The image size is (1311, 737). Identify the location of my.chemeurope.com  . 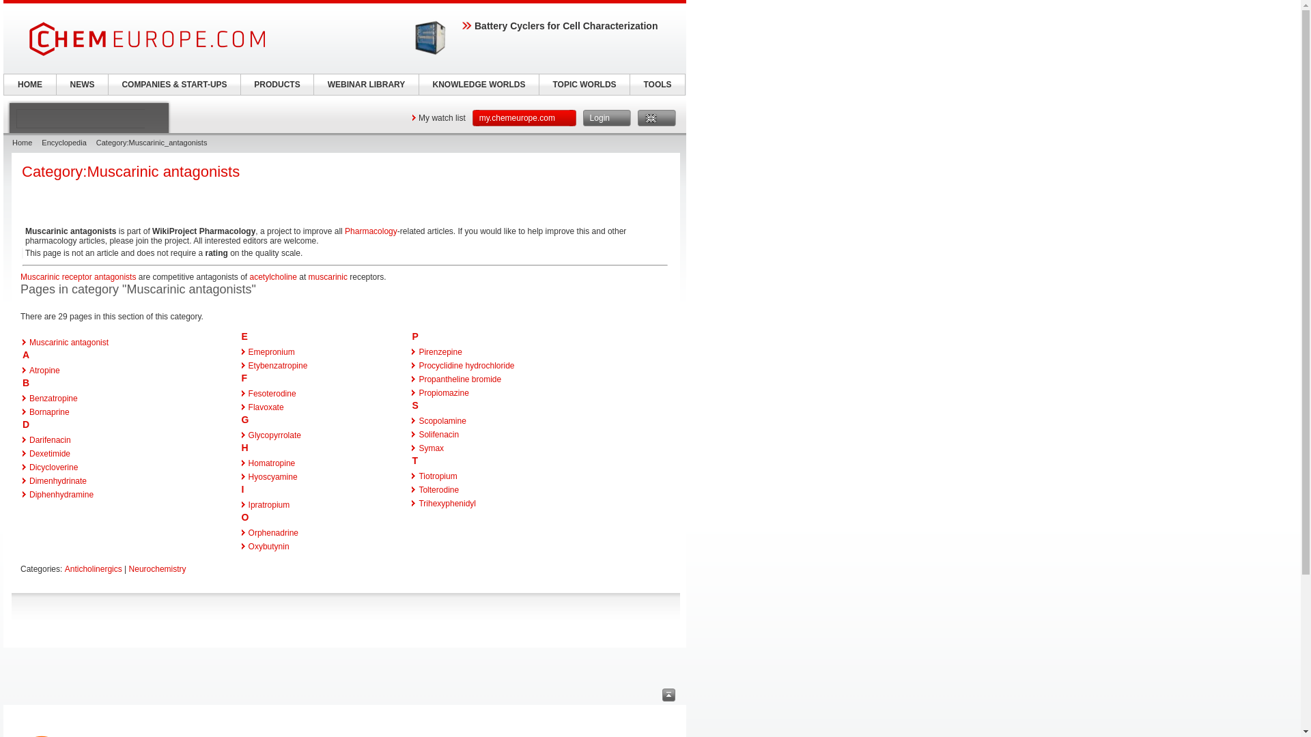
(524, 117).